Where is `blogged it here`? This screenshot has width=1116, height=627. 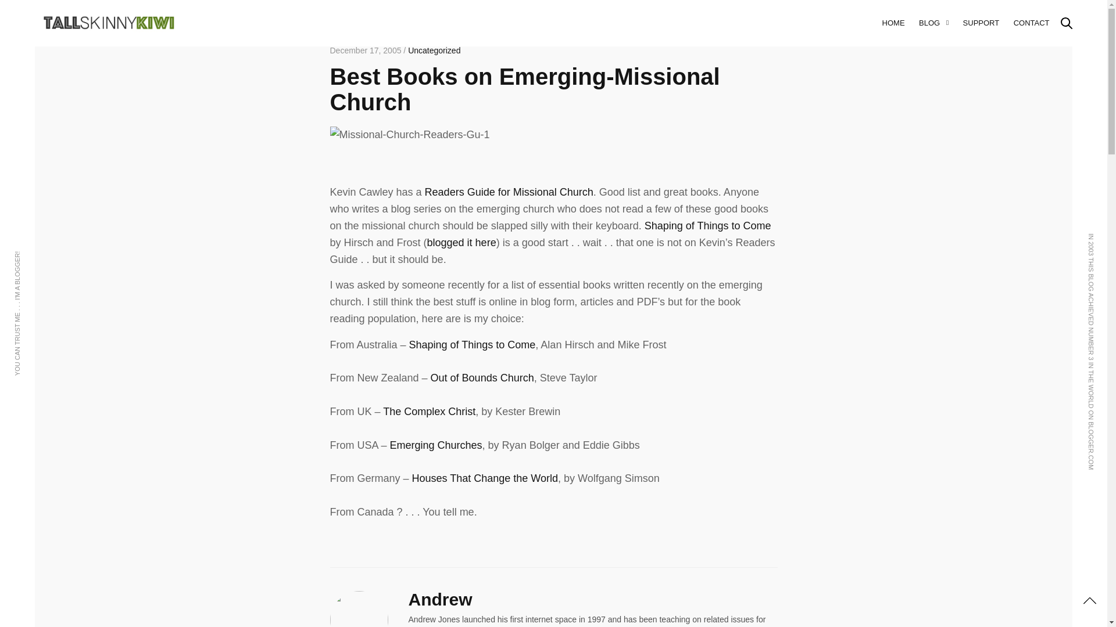 blogged it here is located at coordinates (462, 243).